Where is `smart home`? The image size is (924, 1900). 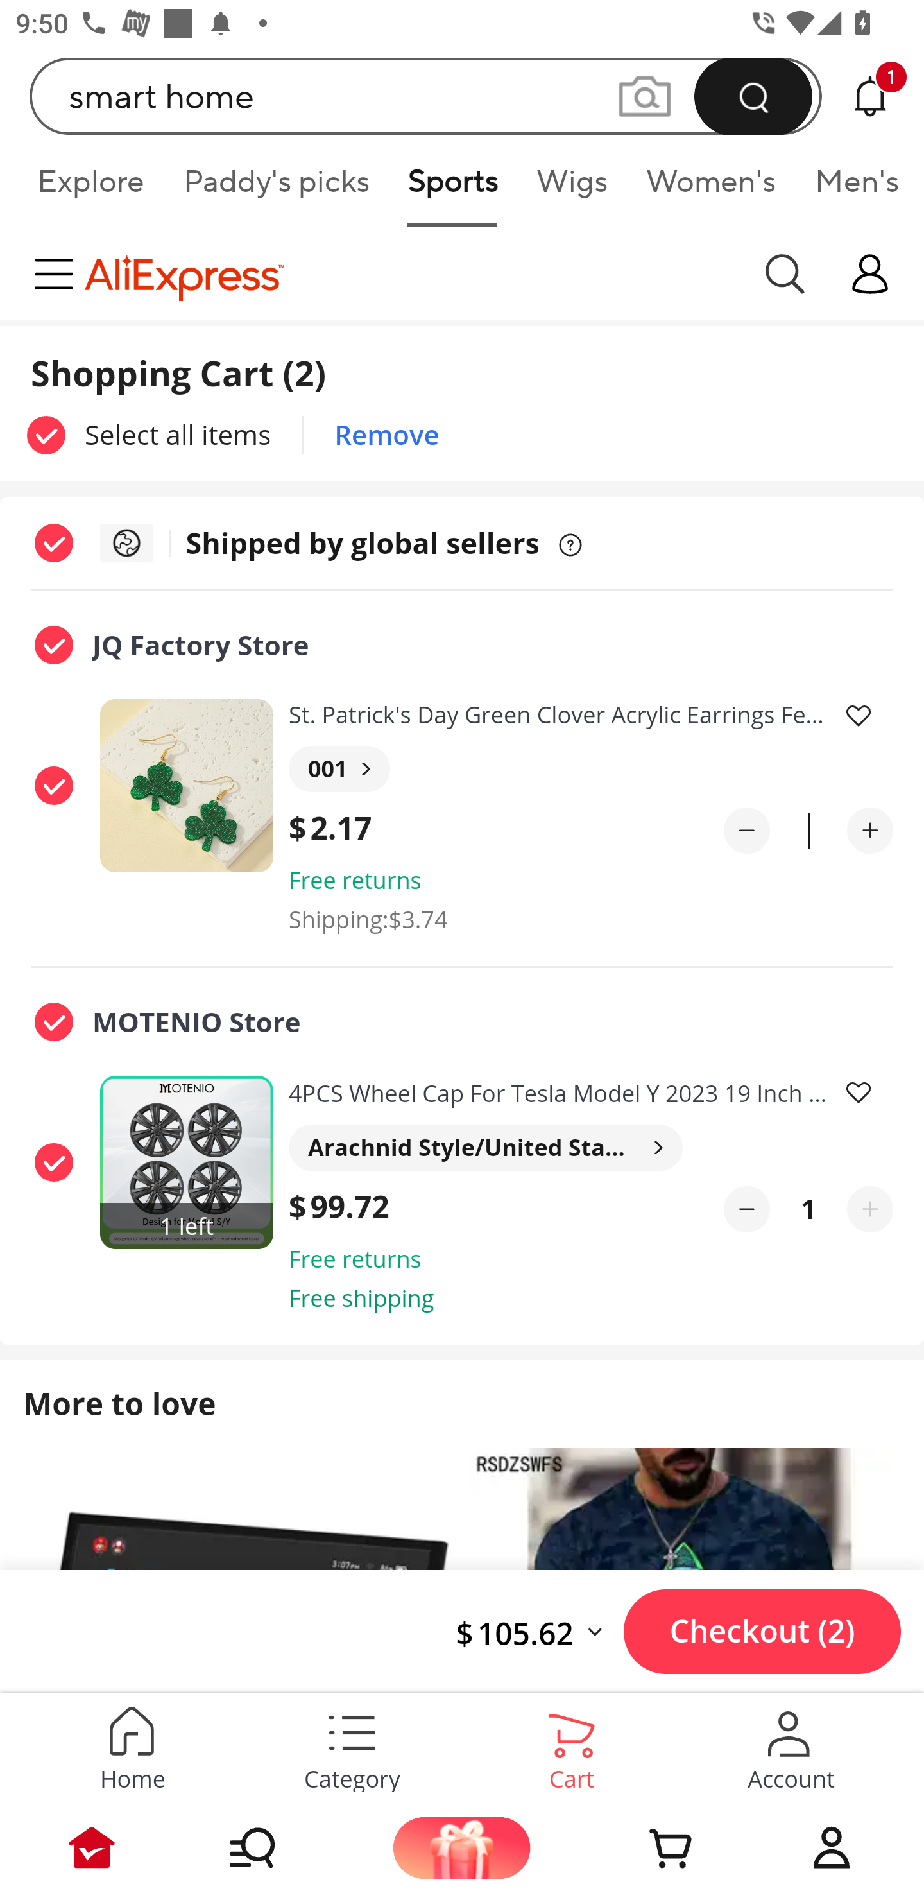 smart home is located at coordinates (426, 96).